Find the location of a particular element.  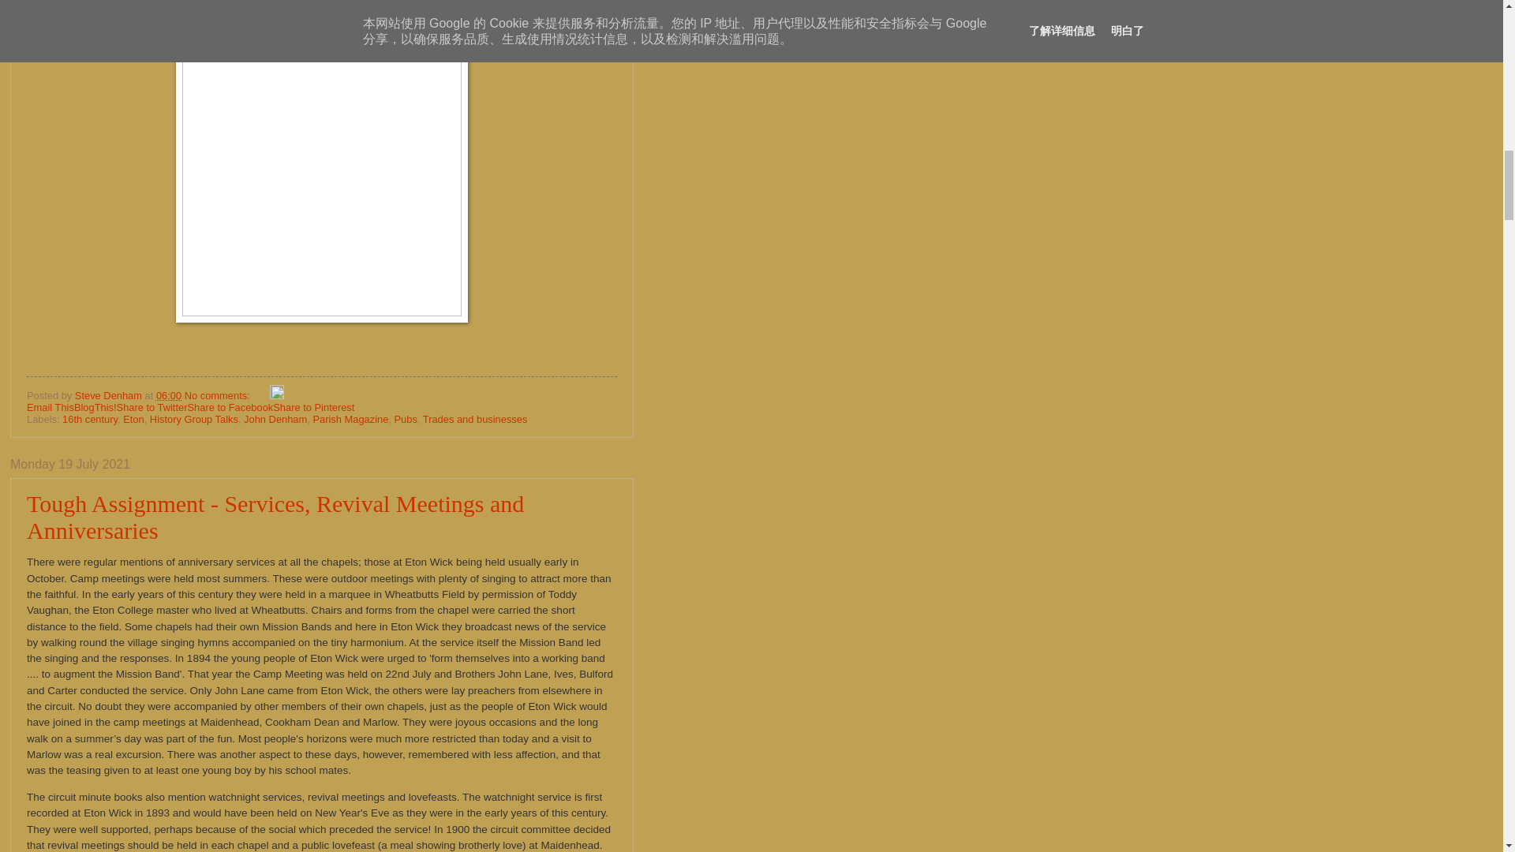

Share to Pinterest is located at coordinates (313, 407).